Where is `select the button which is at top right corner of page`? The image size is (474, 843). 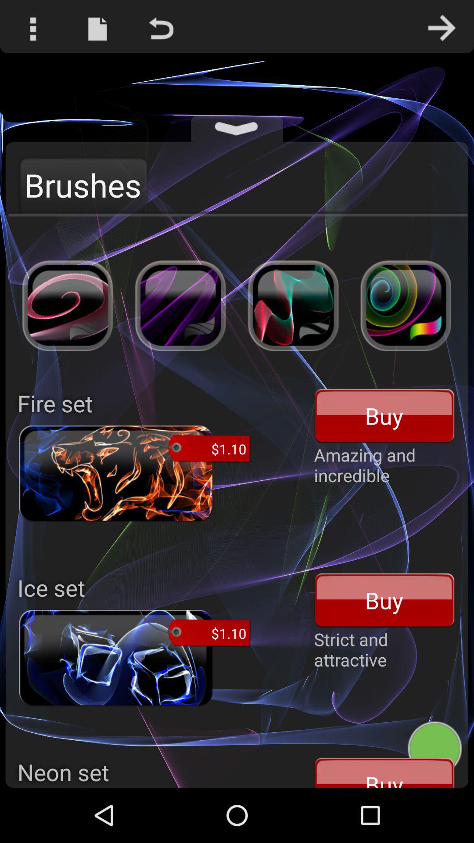 select the button which is at top right corner of page is located at coordinates (442, 26).